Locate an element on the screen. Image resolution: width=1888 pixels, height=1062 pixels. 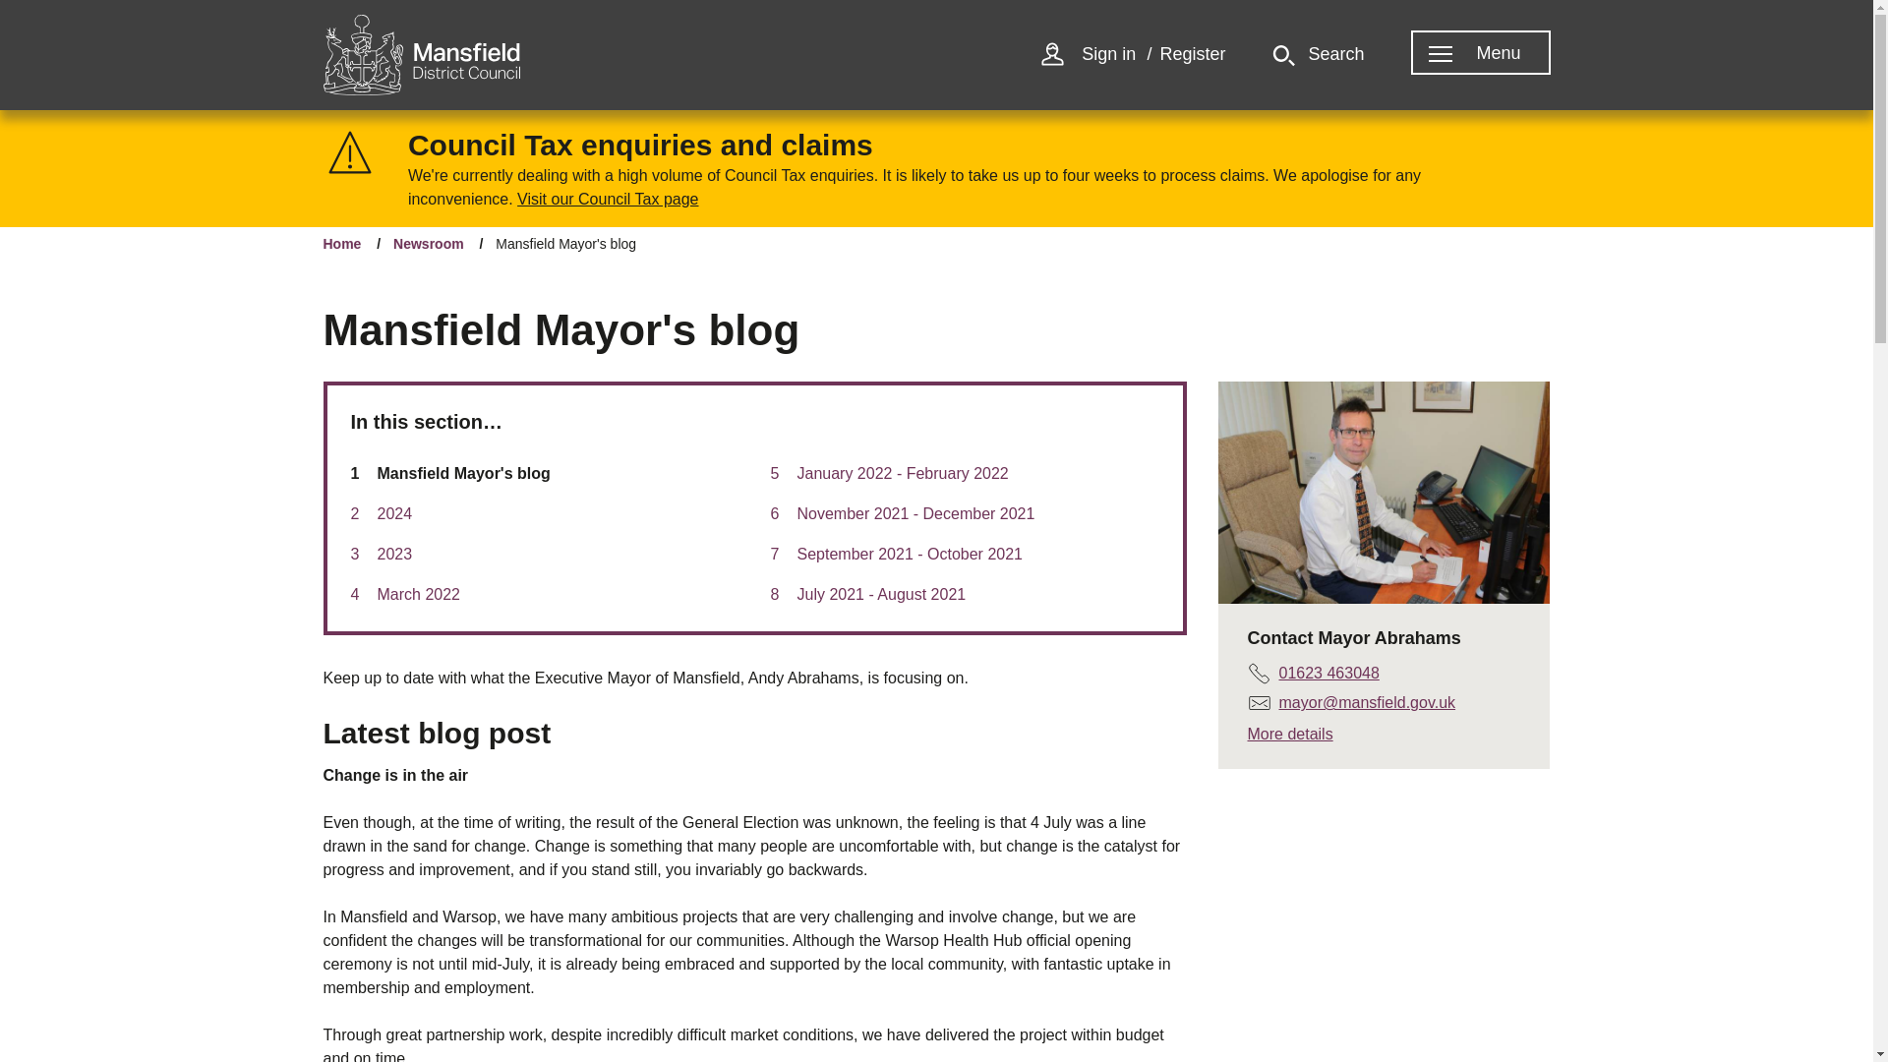
Visit our Council Tax page is located at coordinates (608, 199).